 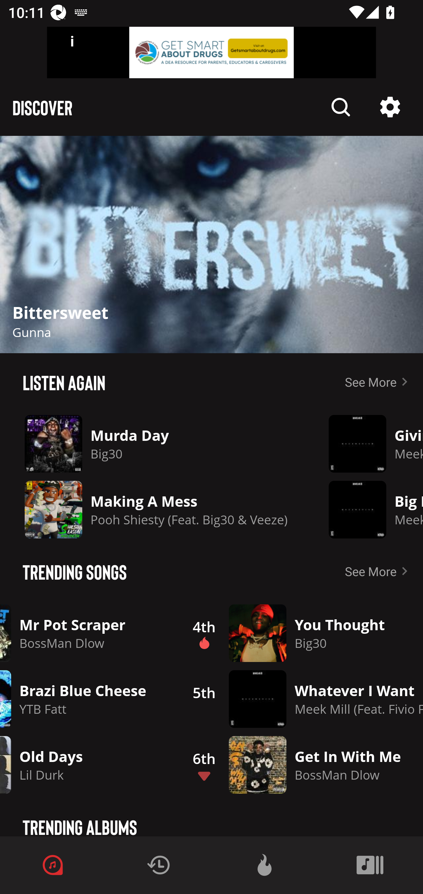 I want to click on Description Old Days Lil Durk, so click(x=86, y=765).